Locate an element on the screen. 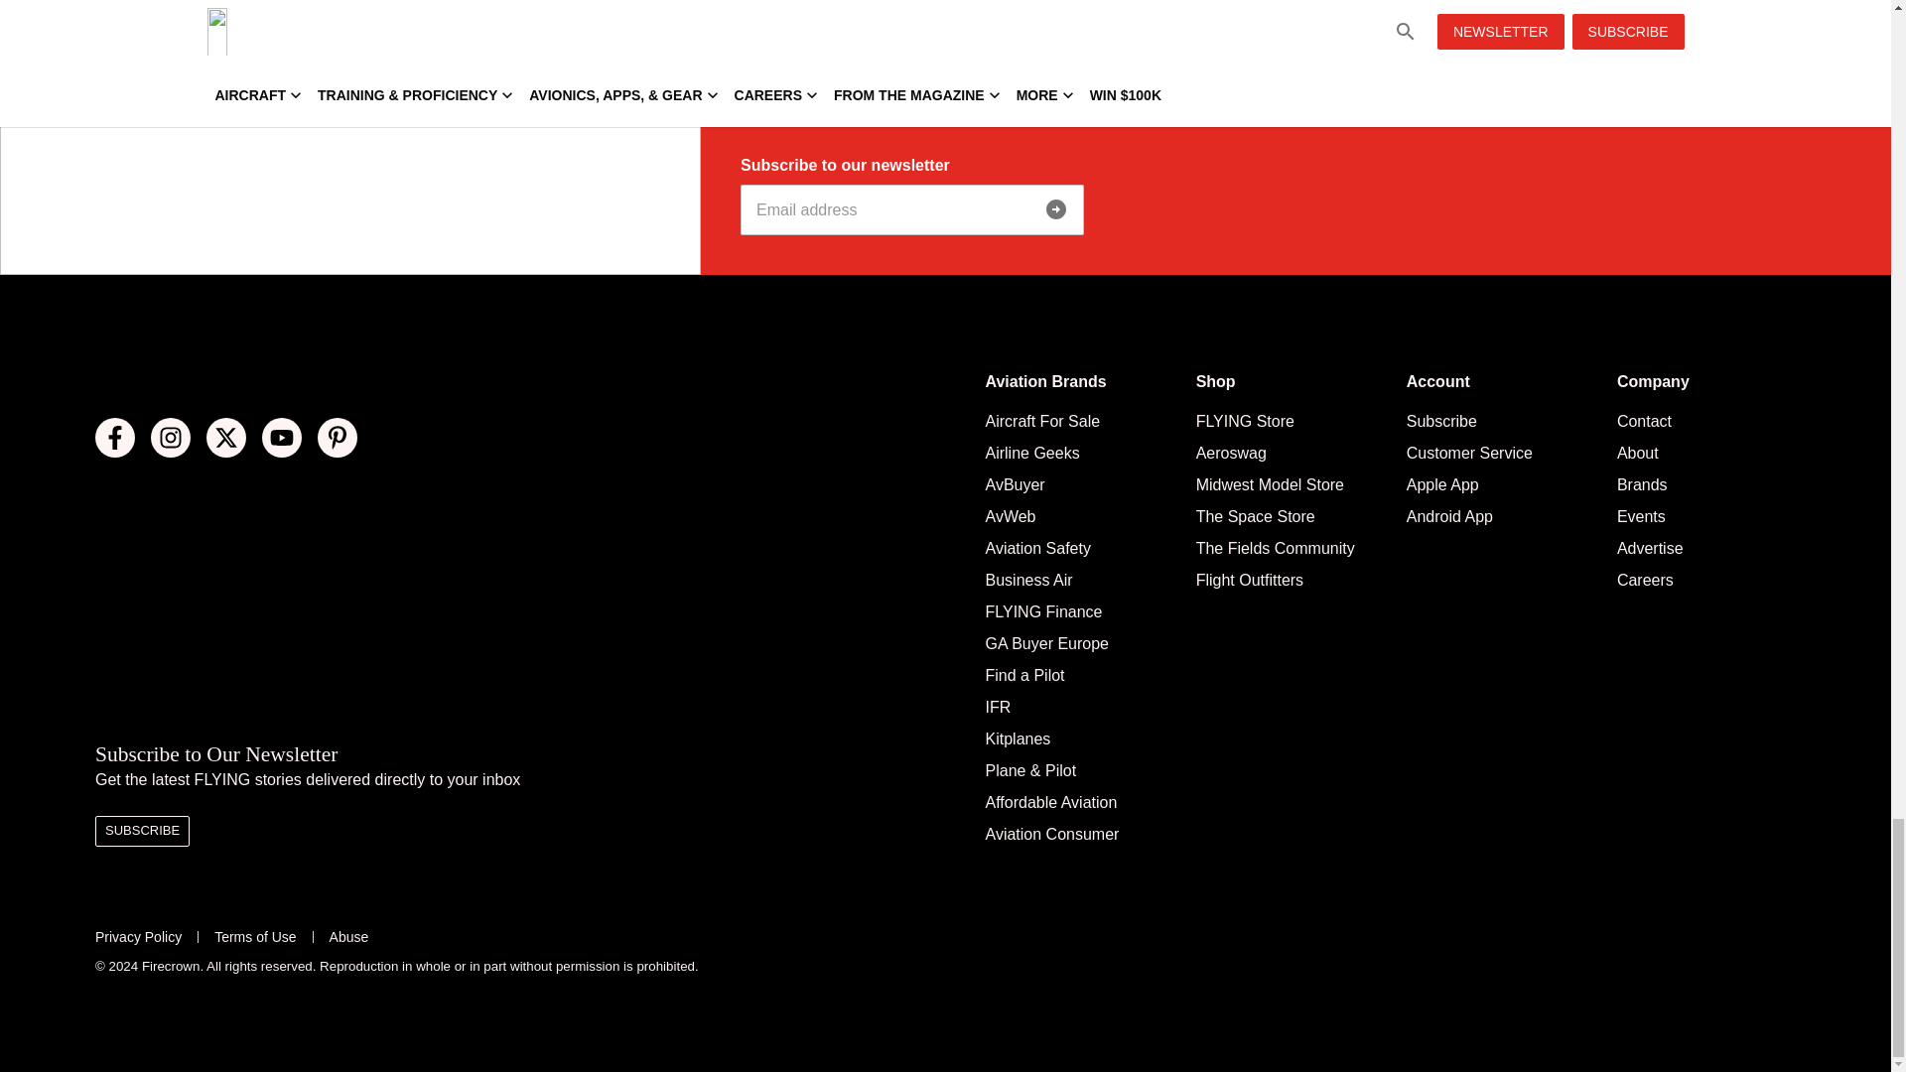 The height and width of the screenshot is (1072, 1906). Youtube is located at coordinates (282, 438).